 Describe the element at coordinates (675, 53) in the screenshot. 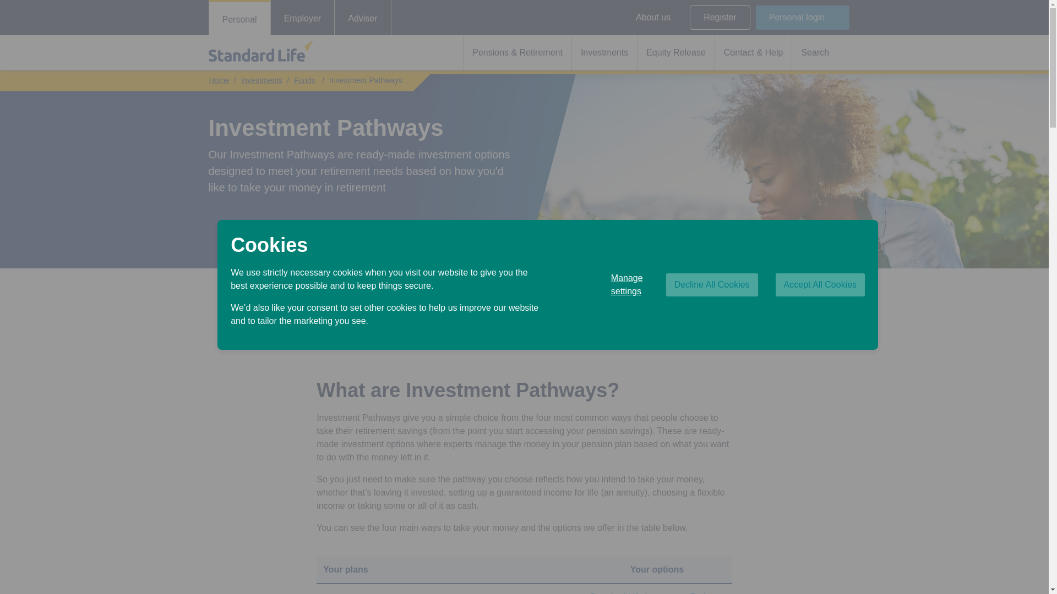

I see `Equity Release` at that location.